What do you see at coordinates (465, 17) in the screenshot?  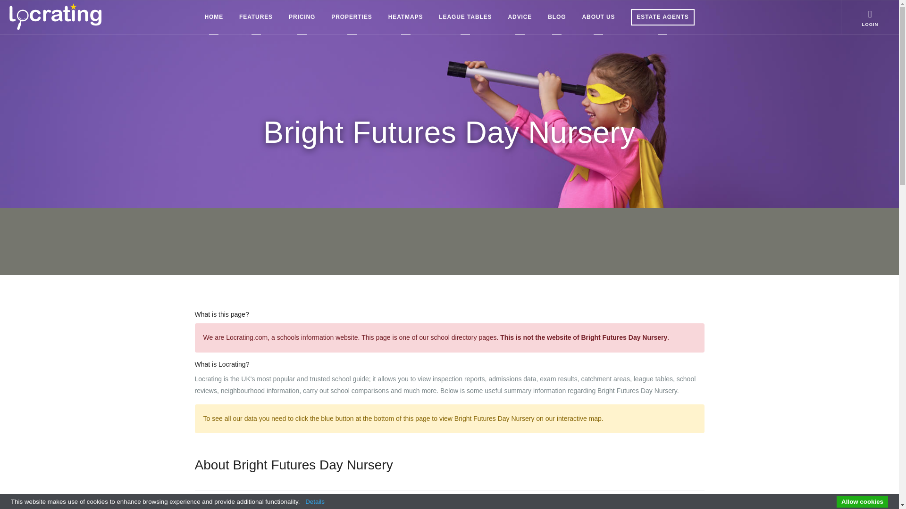 I see `LEAGUE TABLES` at bounding box center [465, 17].